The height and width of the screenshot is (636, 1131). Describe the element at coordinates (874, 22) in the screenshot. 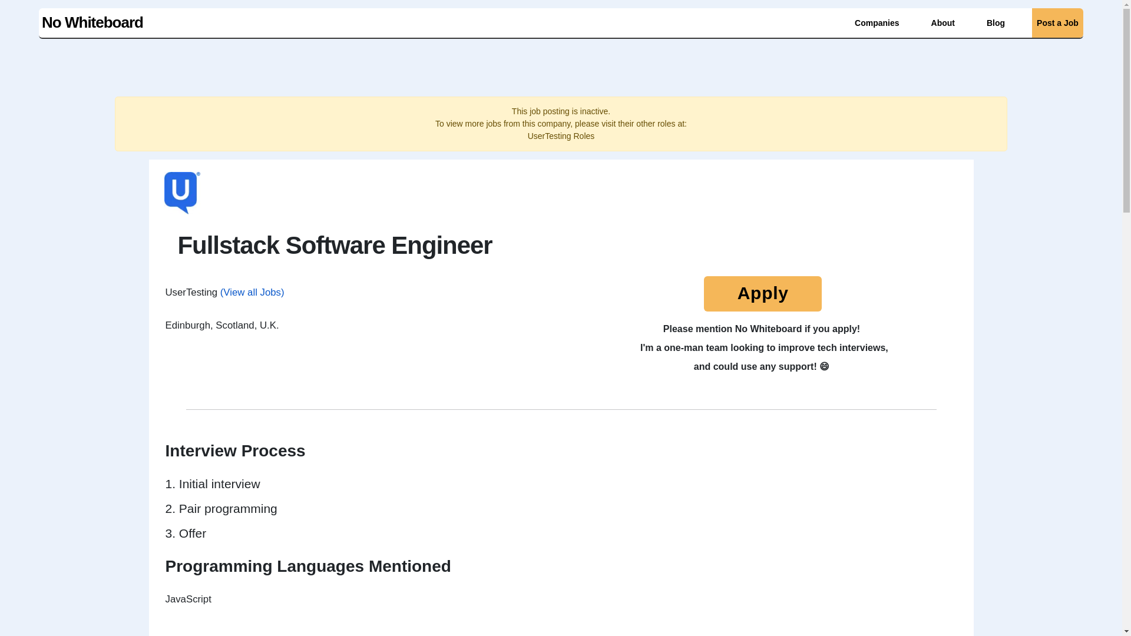

I see `Companies` at that location.